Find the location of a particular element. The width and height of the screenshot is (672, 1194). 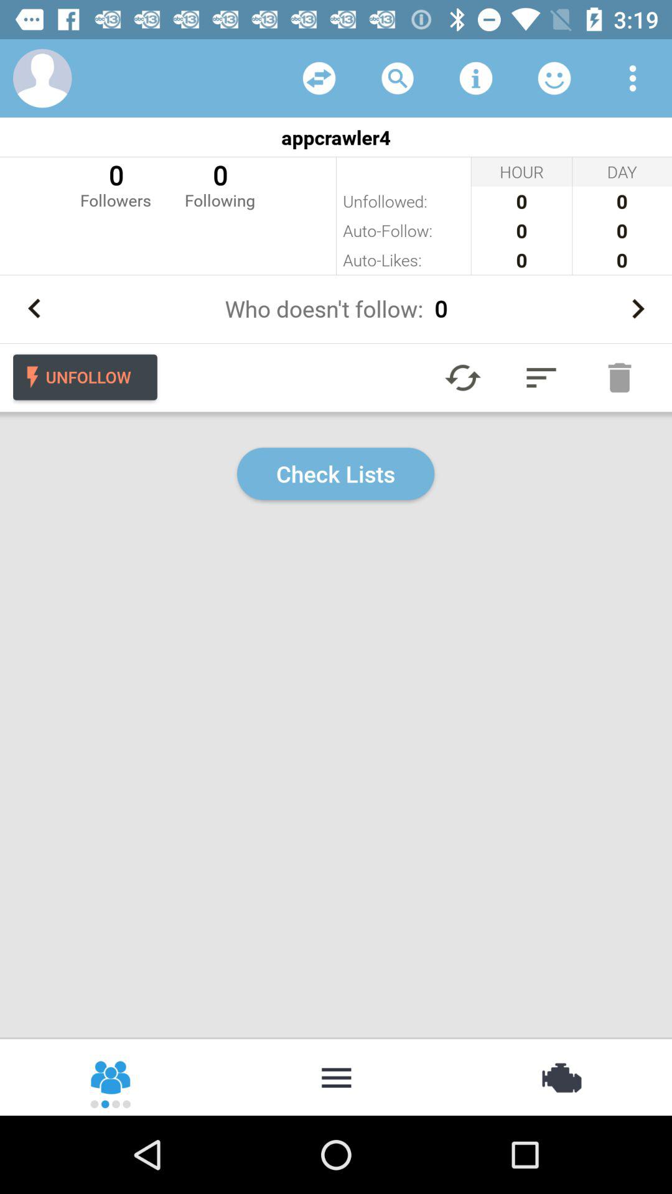

open the icon to the right of unfollow is located at coordinates (463, 377).